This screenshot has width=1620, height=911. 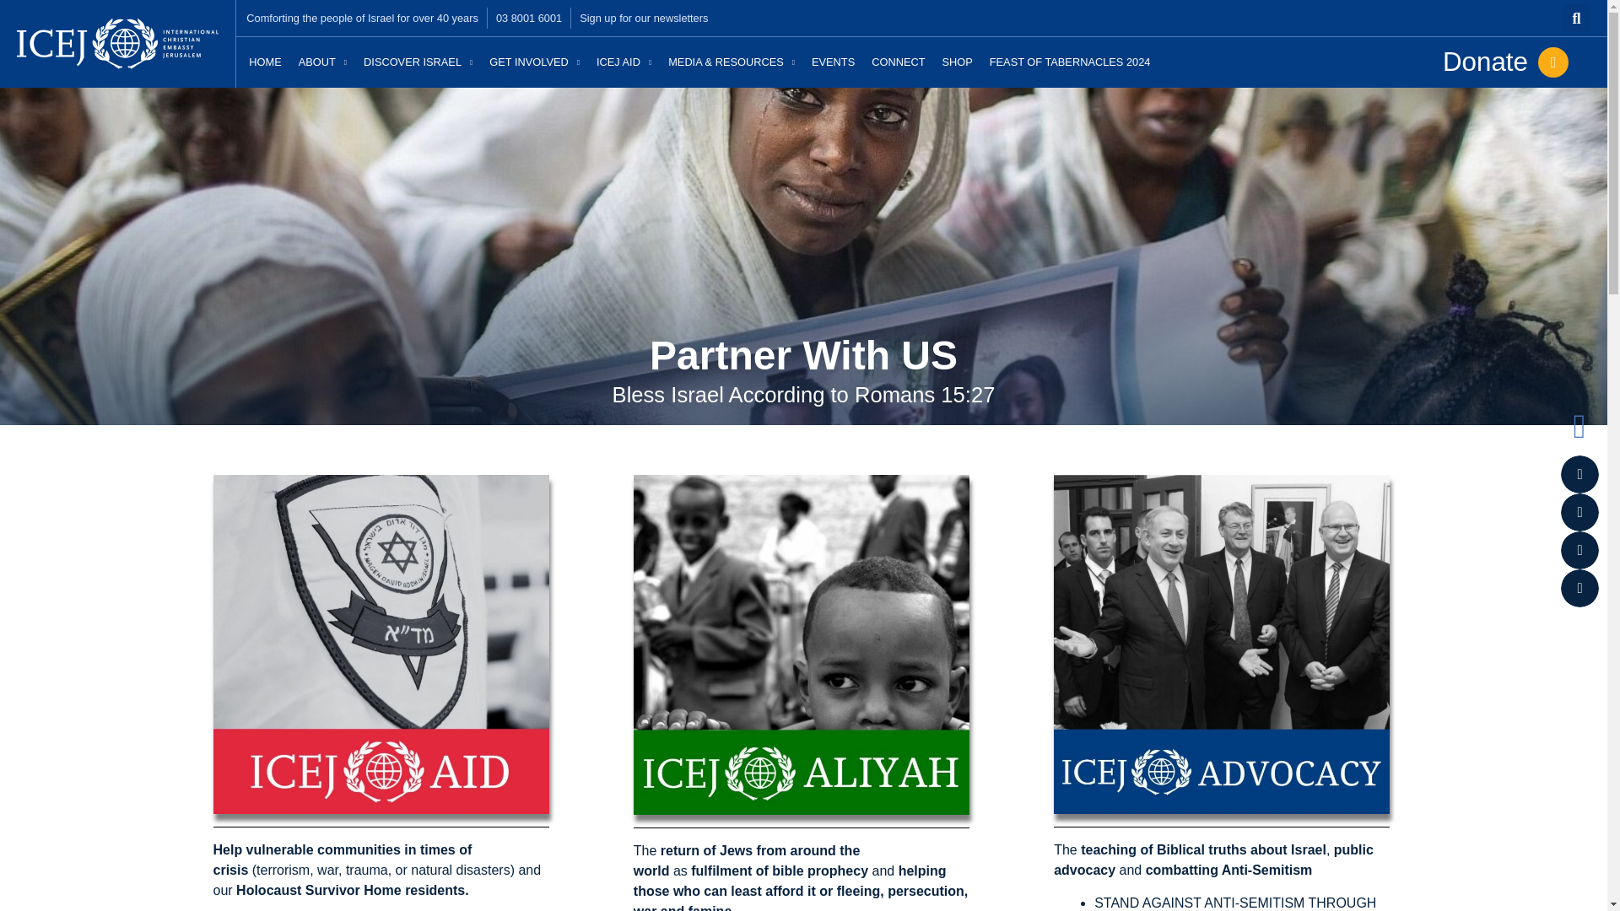 I want to click on Sign up for our newsletters, so click(x=644, y=18).